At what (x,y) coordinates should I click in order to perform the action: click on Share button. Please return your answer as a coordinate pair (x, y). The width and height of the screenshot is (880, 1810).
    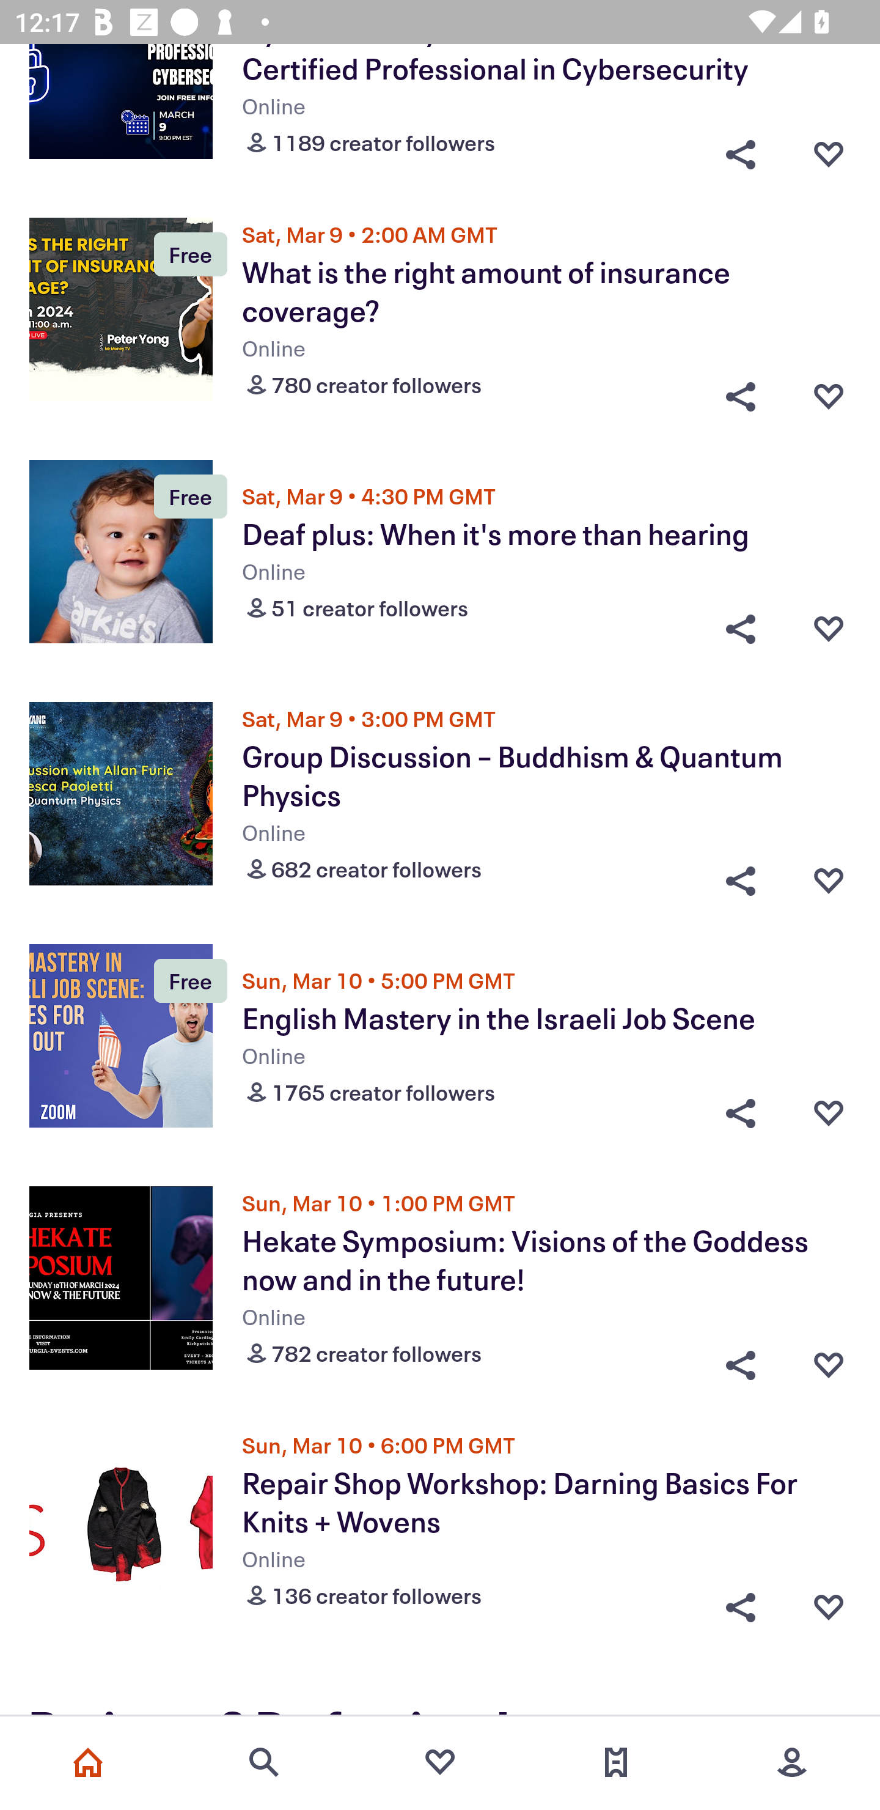
    Looking at the image, I should click on (741, 1602).